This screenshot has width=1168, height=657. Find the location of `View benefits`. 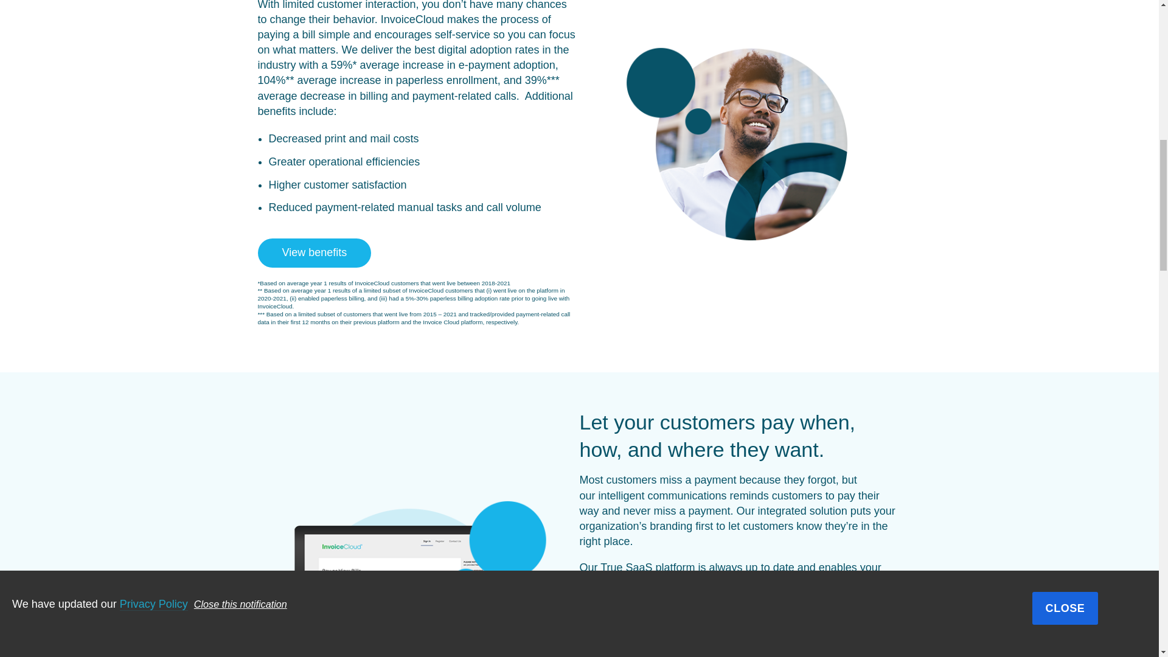

View benefits is located at coordinates (315, 252).